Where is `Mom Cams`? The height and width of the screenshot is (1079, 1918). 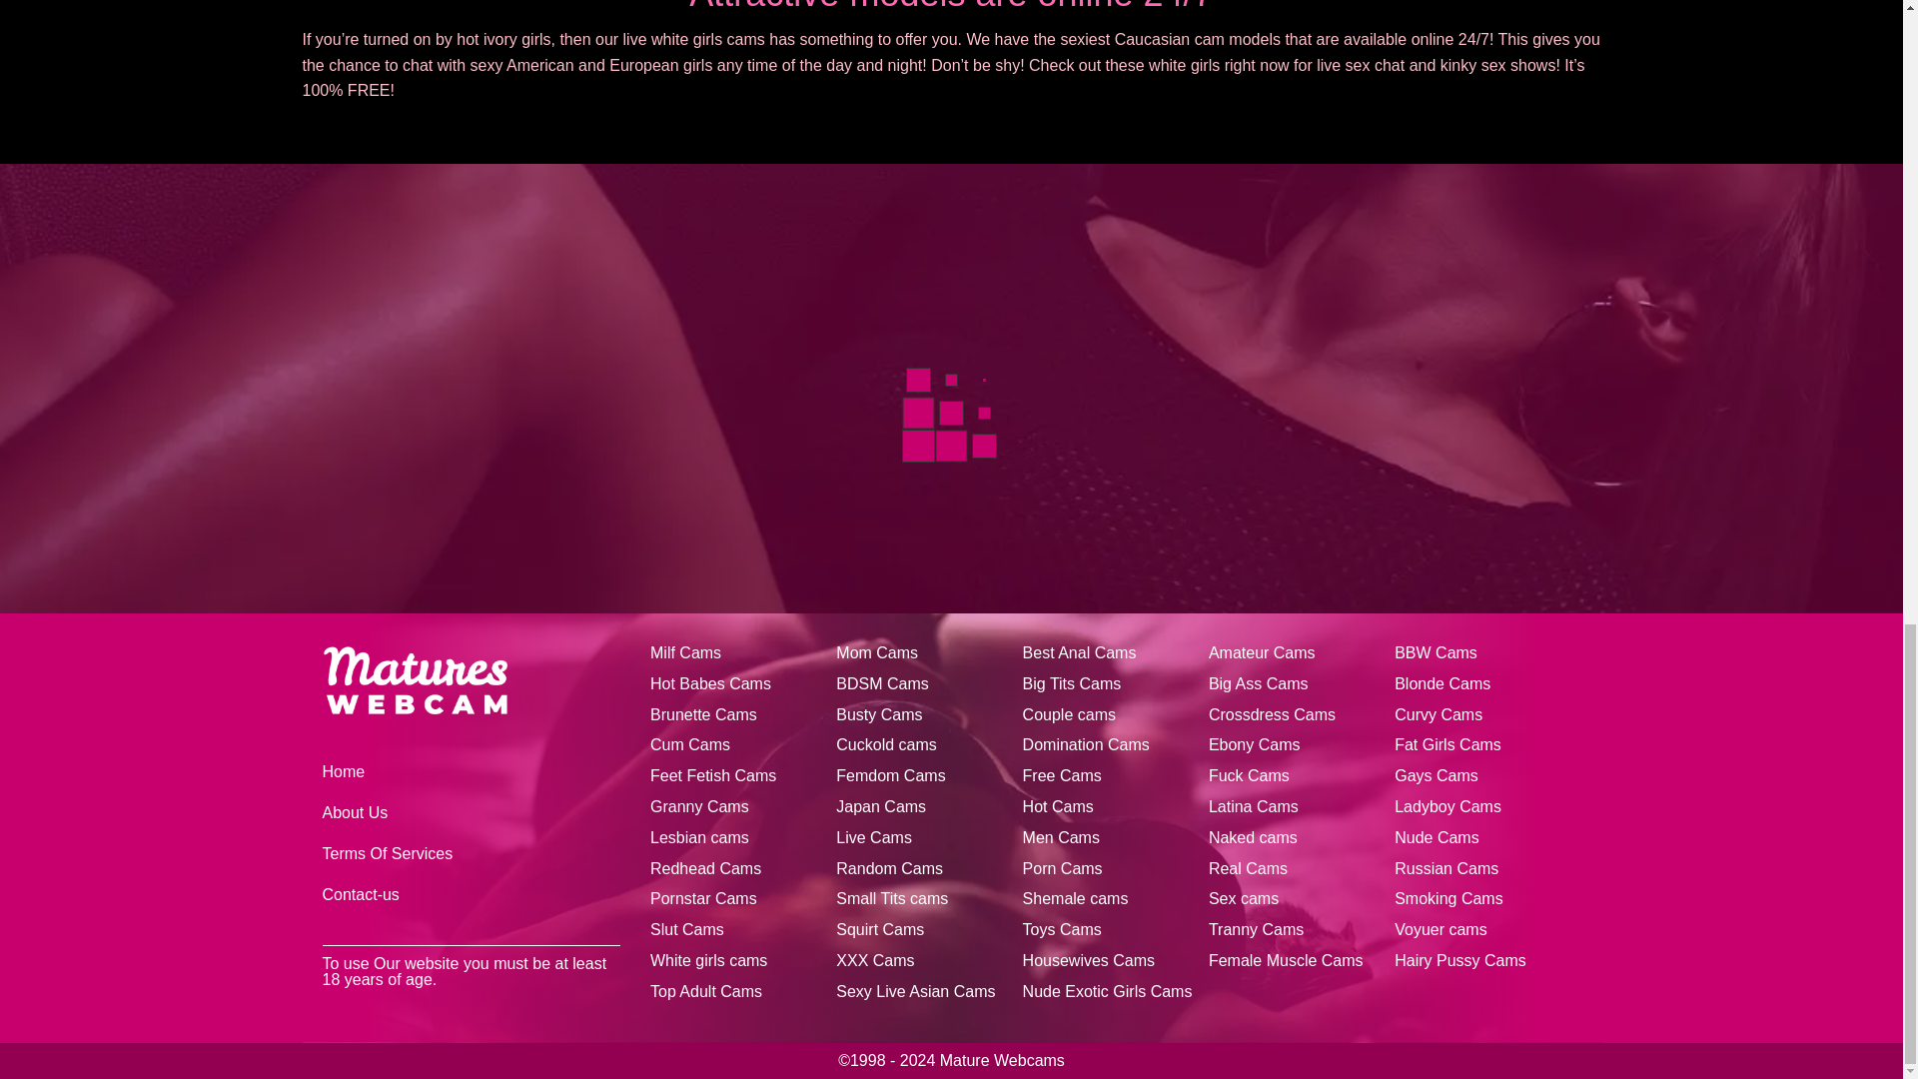
Mom Cams is located at coordinates (877, 653).